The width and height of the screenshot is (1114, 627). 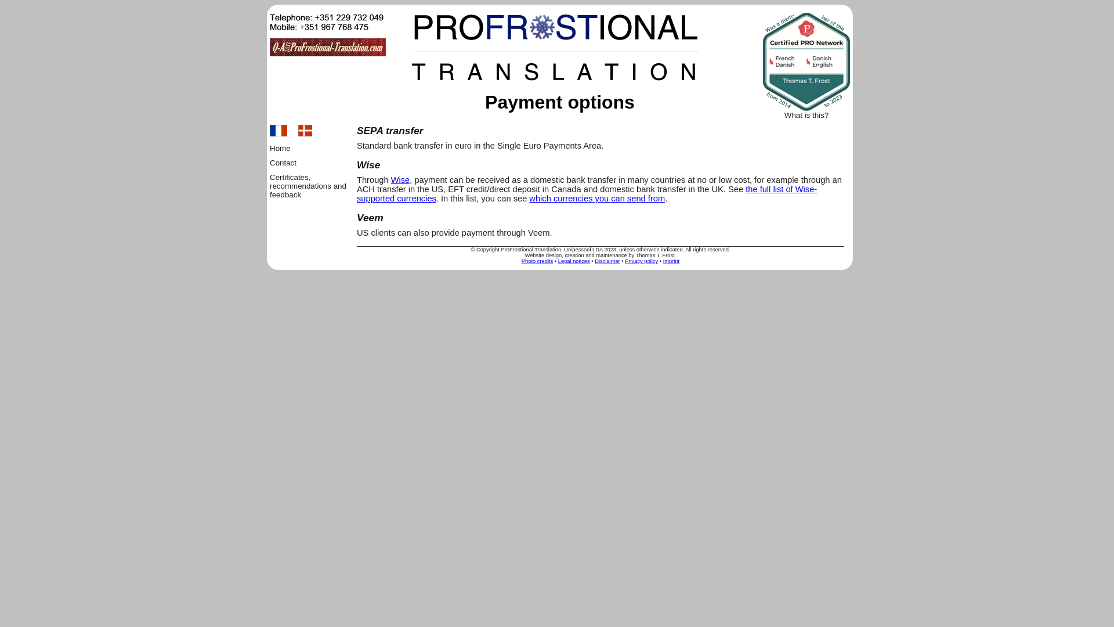 I want to click on which currencies you can send from, so click(x=597, y=198).